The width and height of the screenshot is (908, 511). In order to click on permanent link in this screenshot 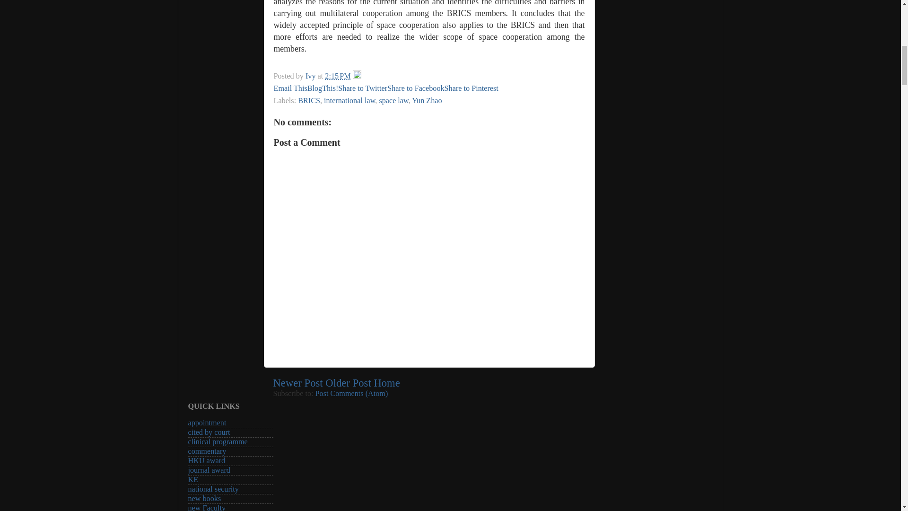, I will do `click(338, 76)`.